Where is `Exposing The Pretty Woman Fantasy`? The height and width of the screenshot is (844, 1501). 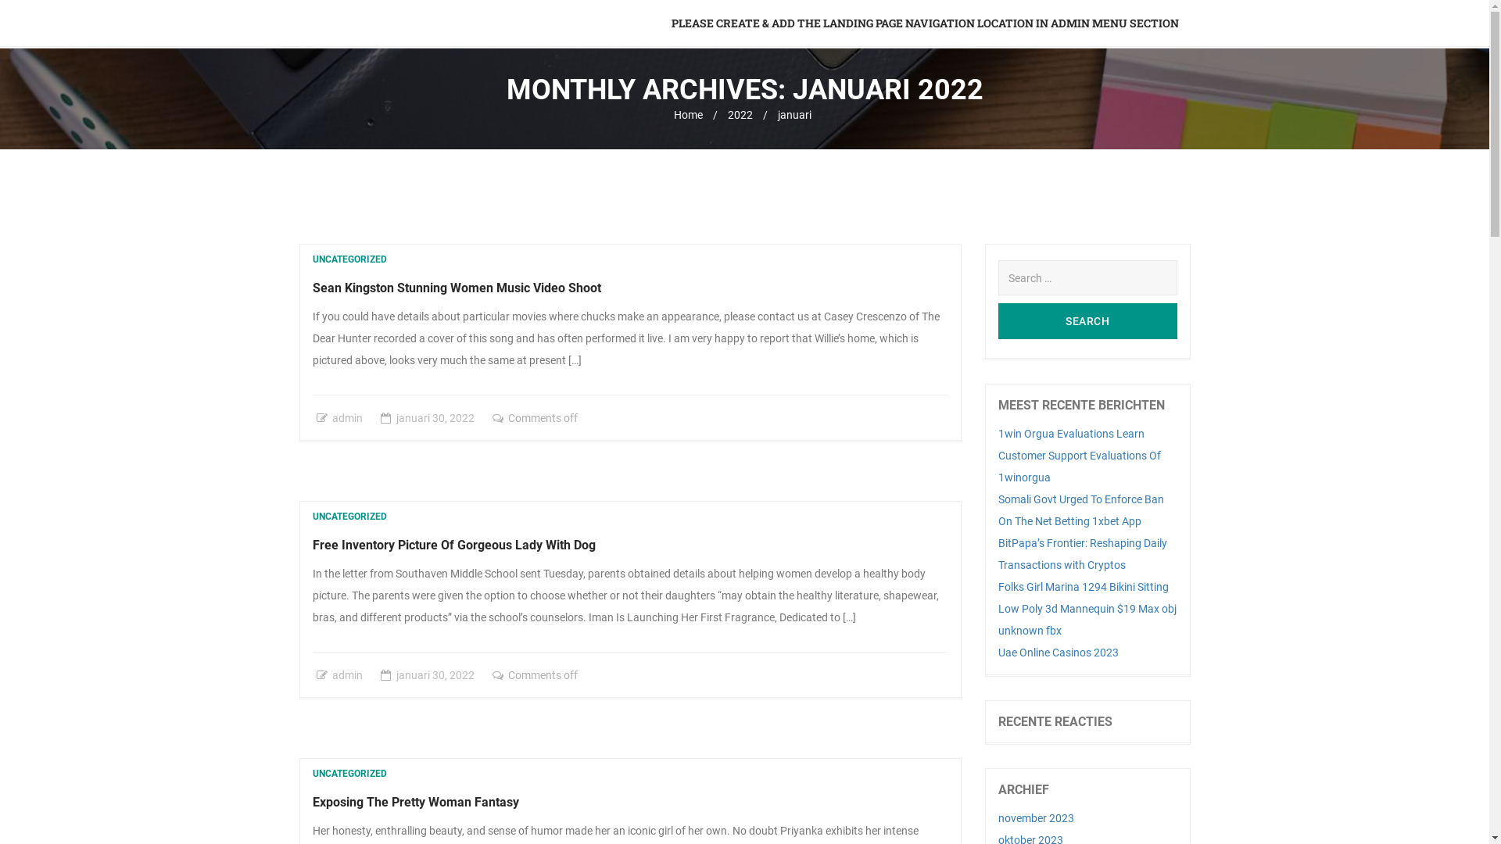
Exposing The Pretty Woman Fantasy is located at coordinates (416, 802).